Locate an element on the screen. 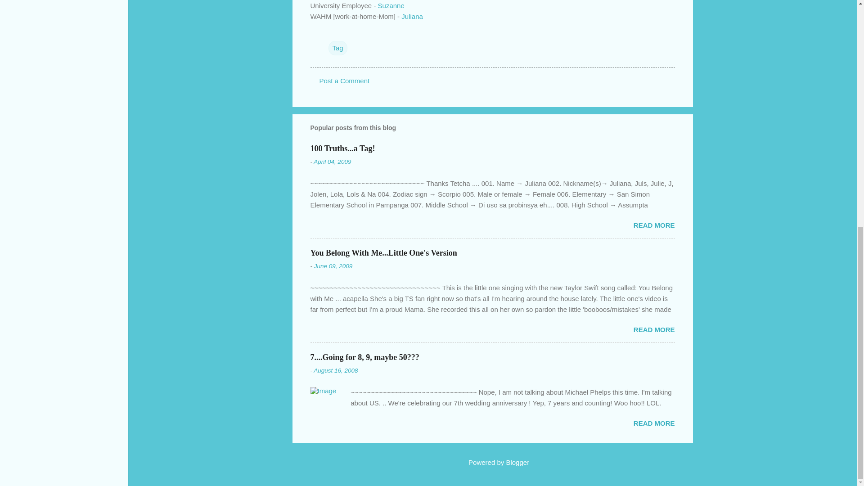 The image size is (864, 486). READ MORE is located at coordinates (654, 423).